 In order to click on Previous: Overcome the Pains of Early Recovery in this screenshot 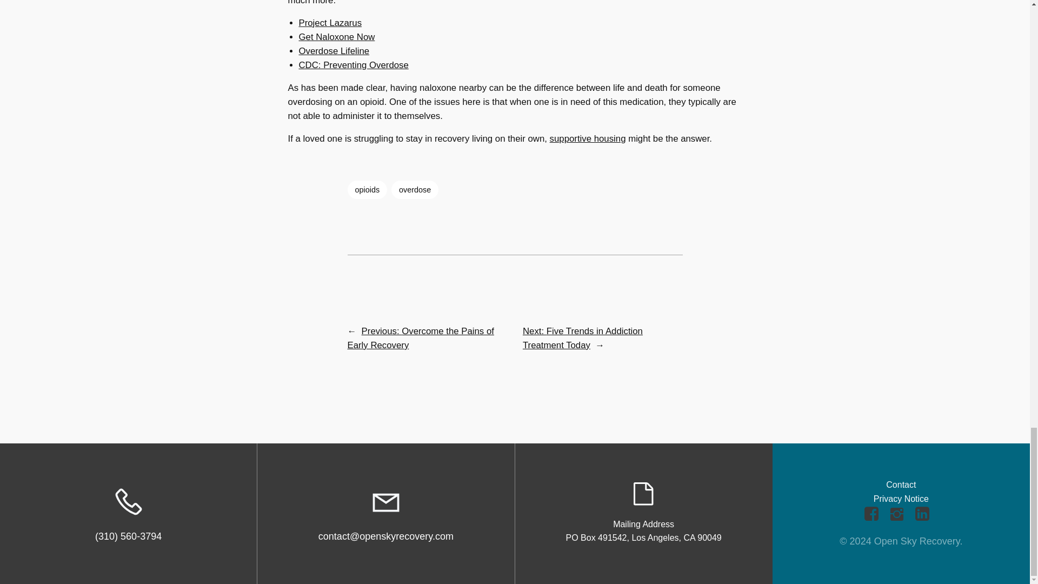, I will do `click(420, 338)`.